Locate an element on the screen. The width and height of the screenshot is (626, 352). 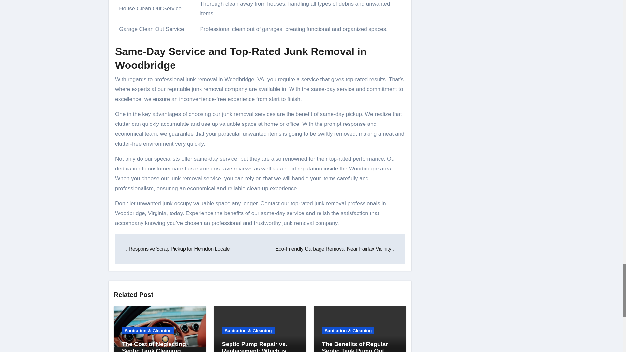
The Benefits of Regular Septic Tank Pump Out is located at coordinates (355, 346).